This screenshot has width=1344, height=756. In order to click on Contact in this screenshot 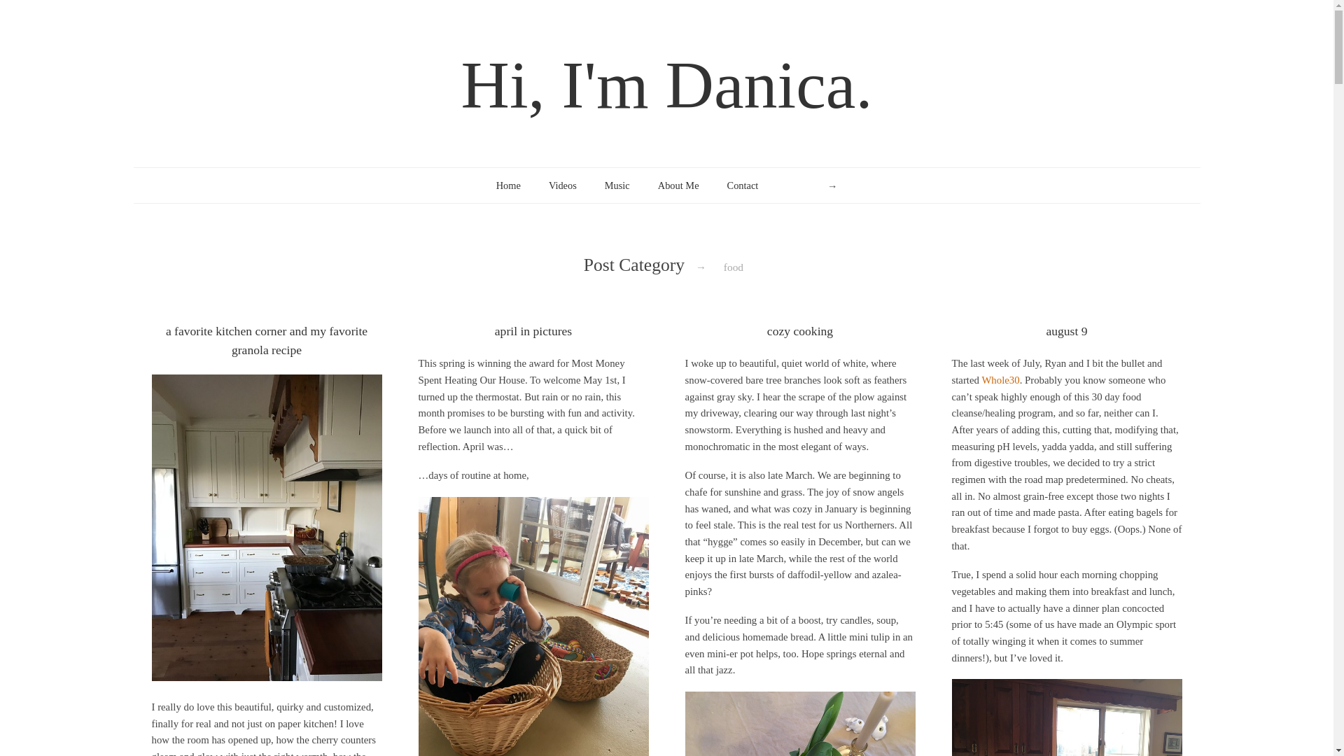, I will do `click(743, 185)`.